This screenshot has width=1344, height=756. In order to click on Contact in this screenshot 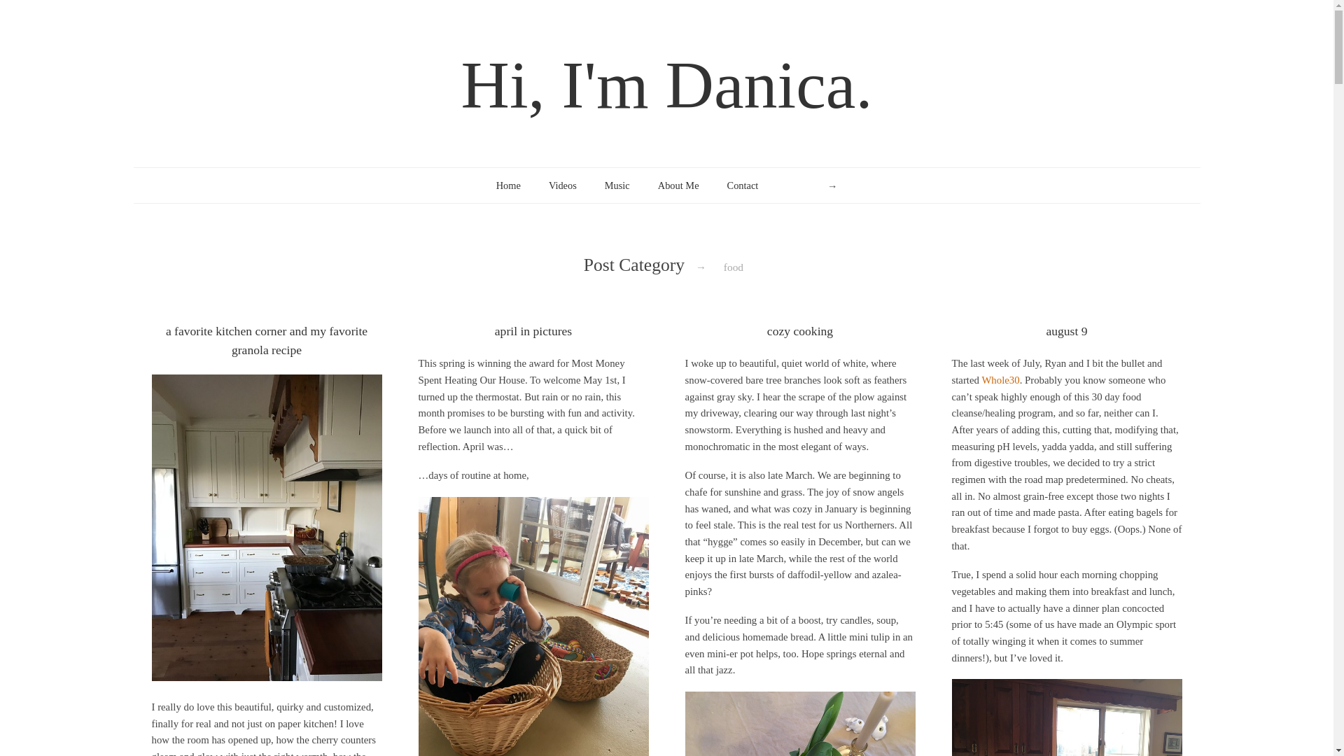, I will do `click(743, 185)`.